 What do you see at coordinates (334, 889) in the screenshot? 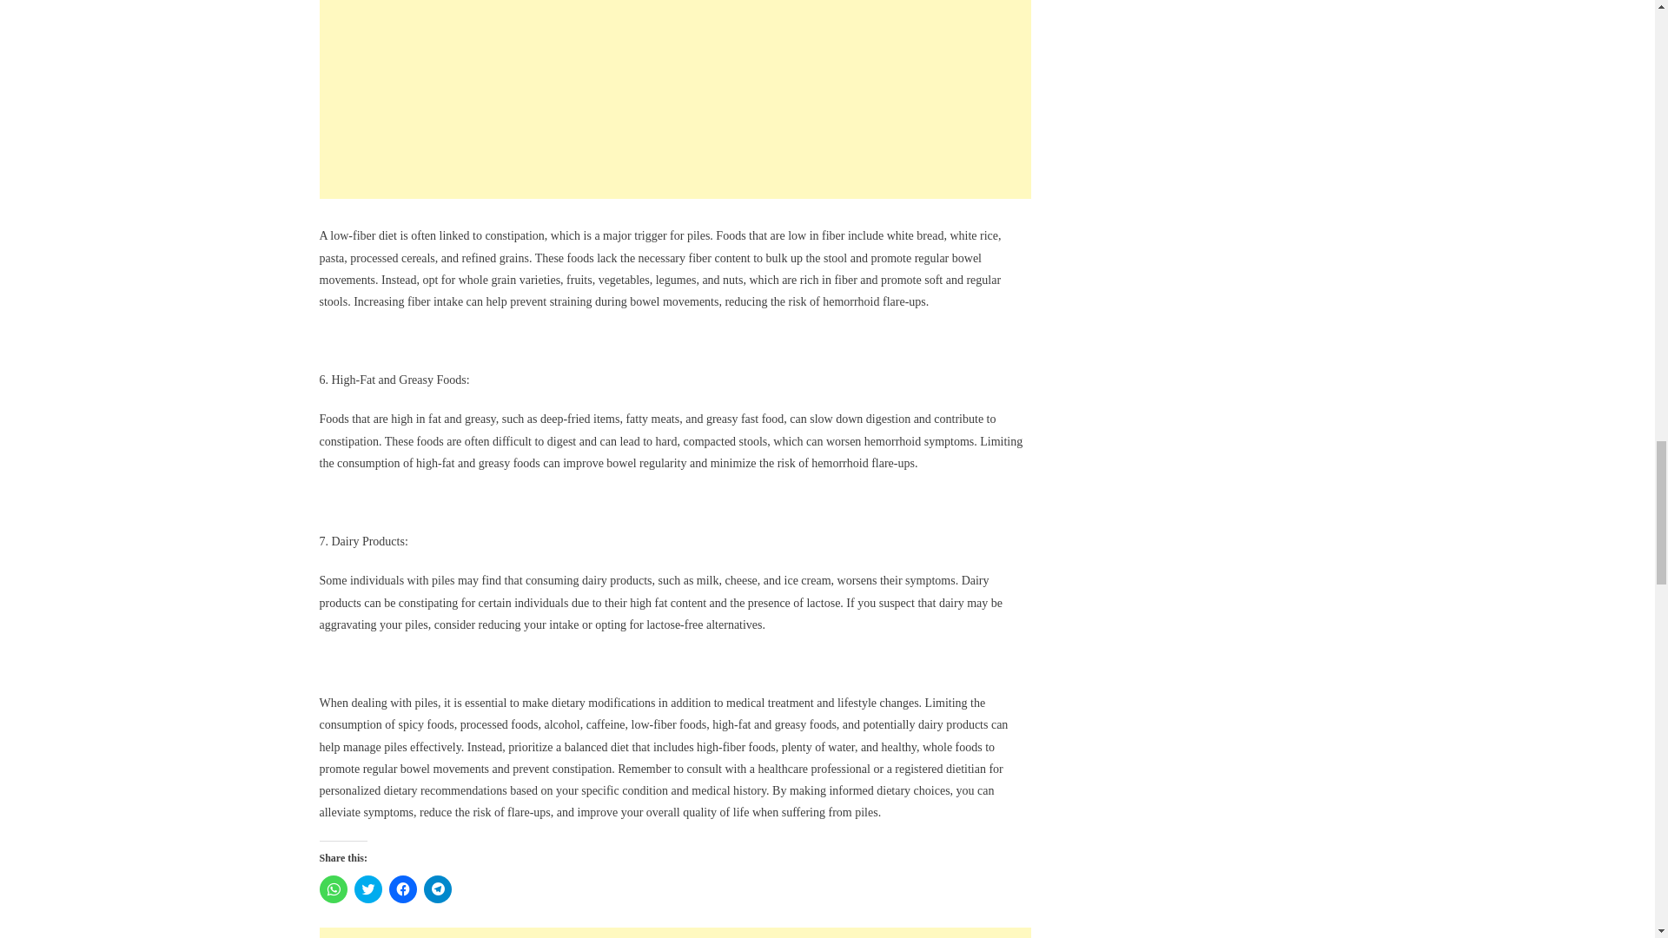
I see `Click to share on WhatsApp` at bounding box center [334, 889].